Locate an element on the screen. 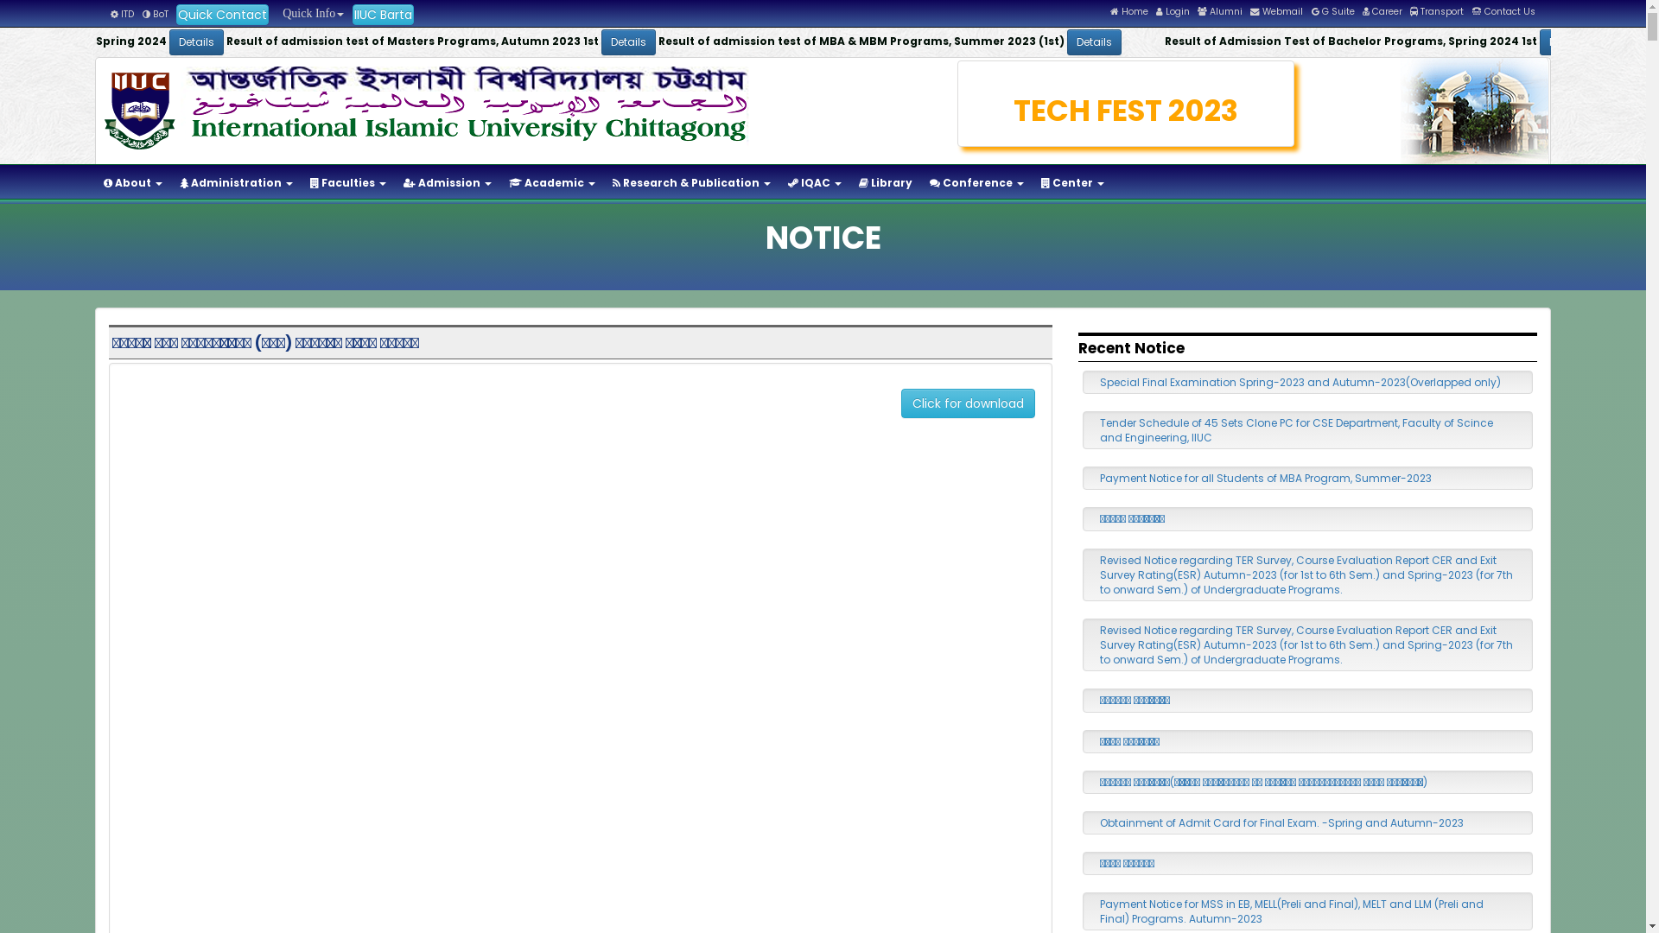 This screenshot has width=1659, height=933. Conference is located at coordinates (976, 183).